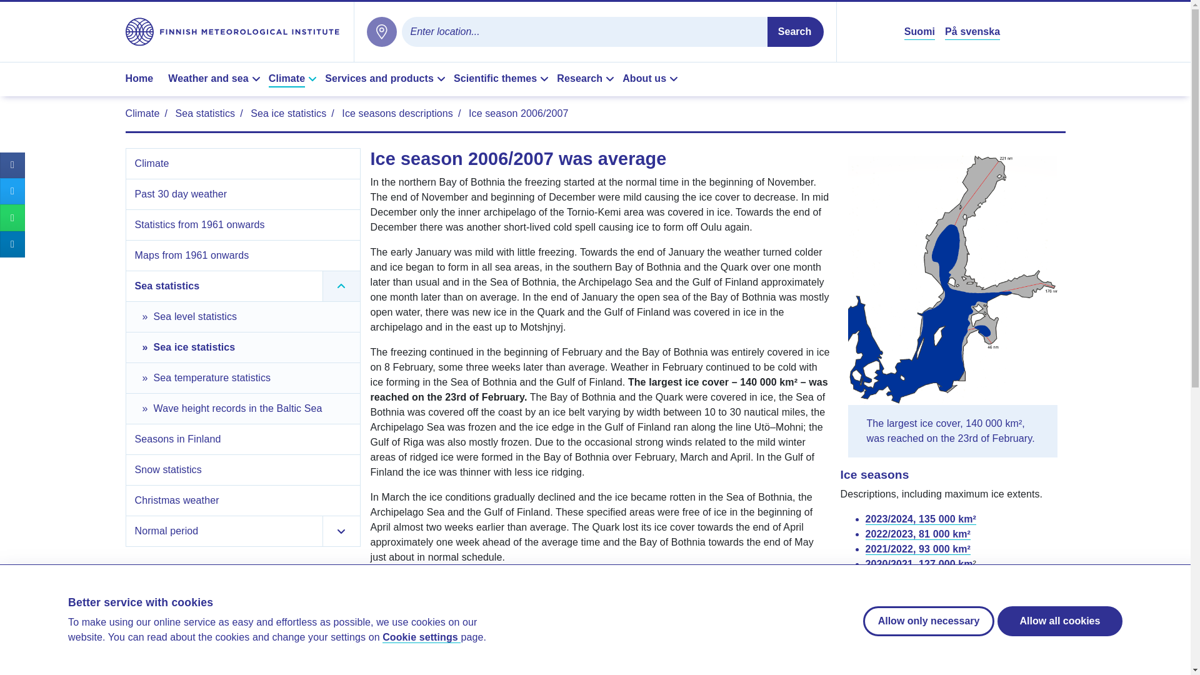 This screenshot has height=675, width=1200. I want to click on Christmas weather, so click(245, 500).